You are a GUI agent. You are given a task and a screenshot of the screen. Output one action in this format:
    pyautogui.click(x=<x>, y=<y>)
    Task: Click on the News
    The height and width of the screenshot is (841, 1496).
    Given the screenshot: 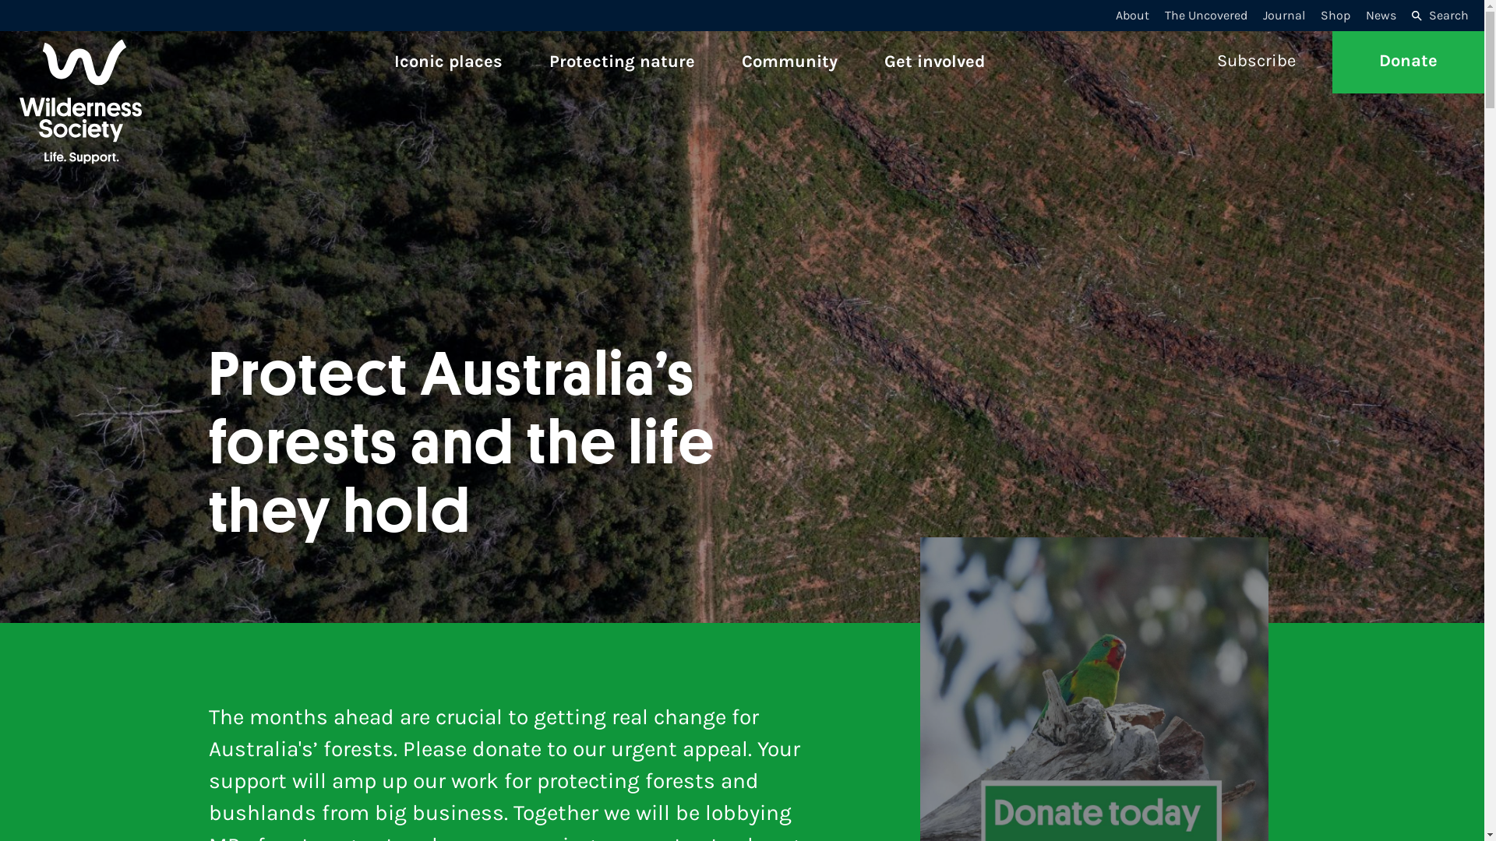 What is the action you would take?
    pyautogui.click(x=1381, y=16)
    